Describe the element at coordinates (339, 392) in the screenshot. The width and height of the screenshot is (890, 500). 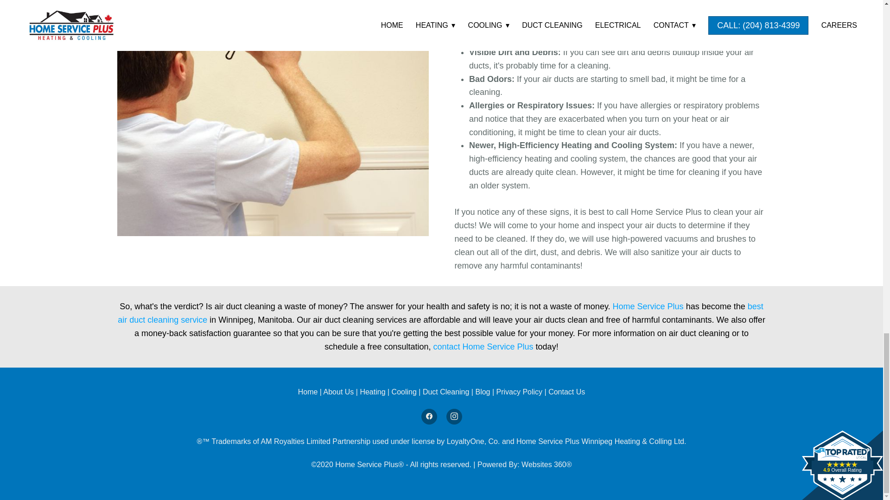
I see `About Us` at that location.